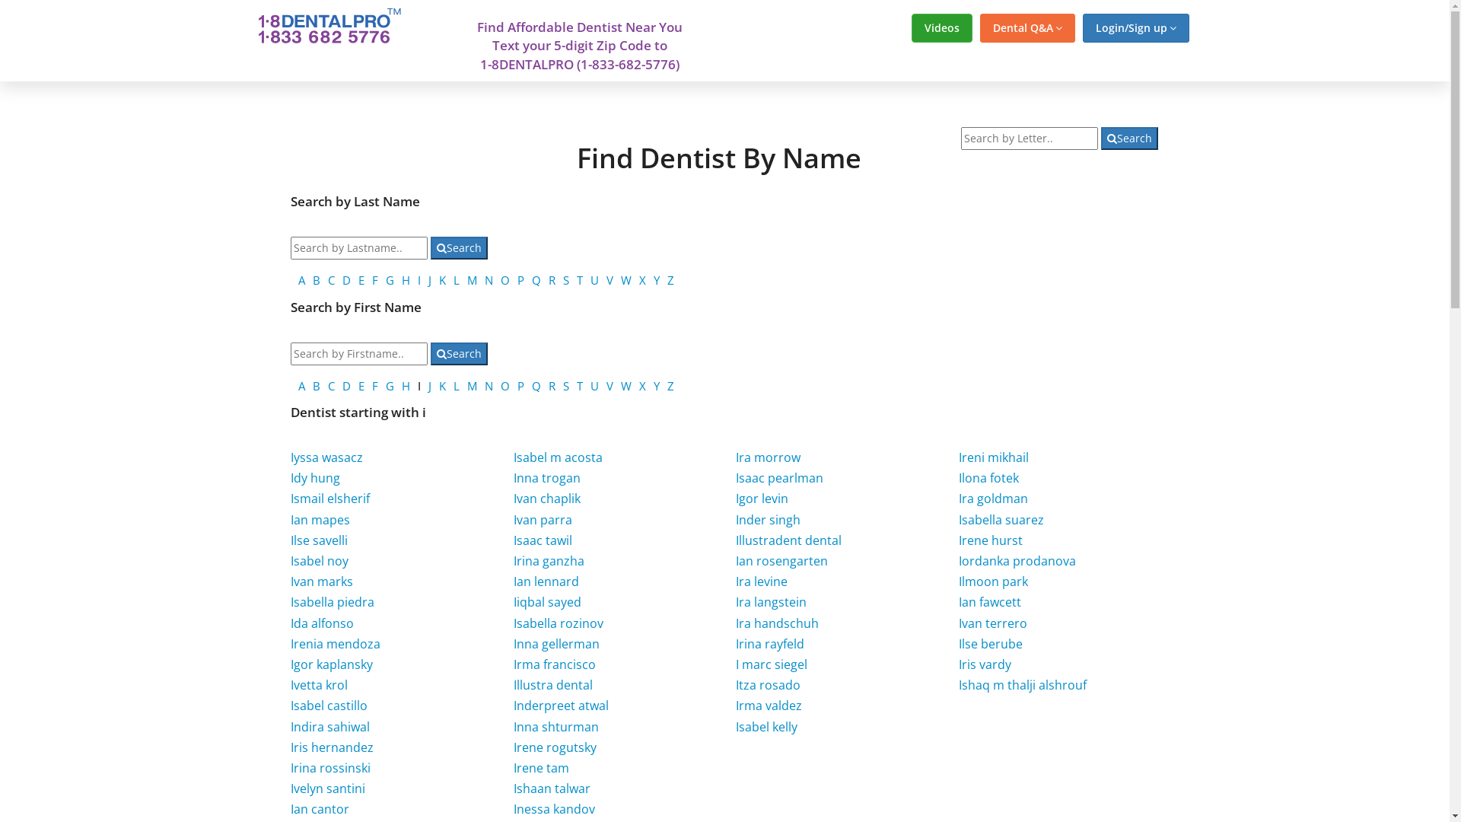 This screenshot has height=822, width=1461. I want to click on E, so click(361, 386).